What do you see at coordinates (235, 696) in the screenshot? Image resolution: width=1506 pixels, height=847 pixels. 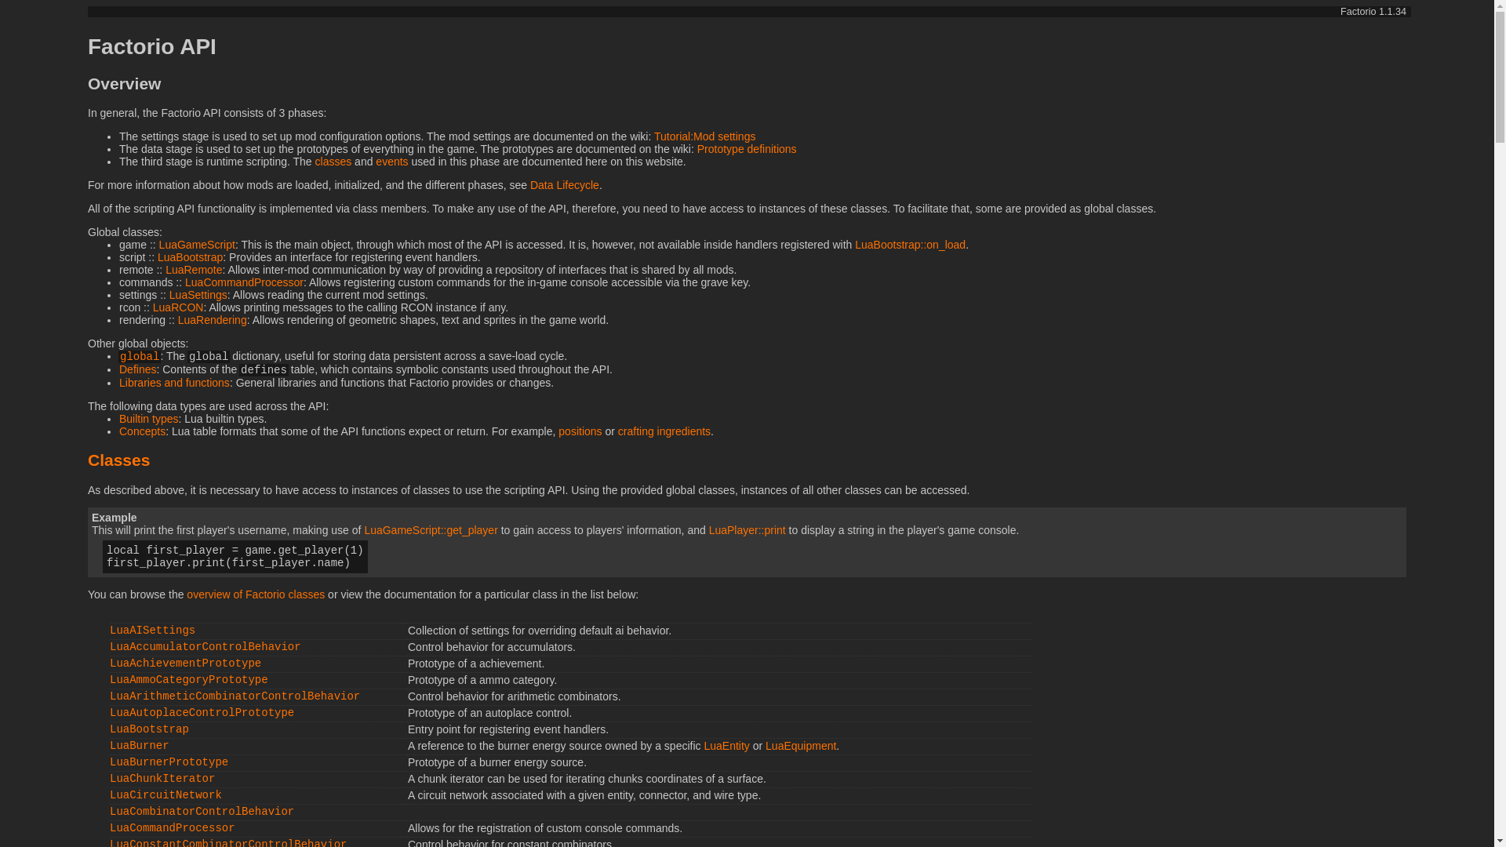 I see `LuaArithmeticCombinatorControlBehavior` at bounding box center [235, 696].